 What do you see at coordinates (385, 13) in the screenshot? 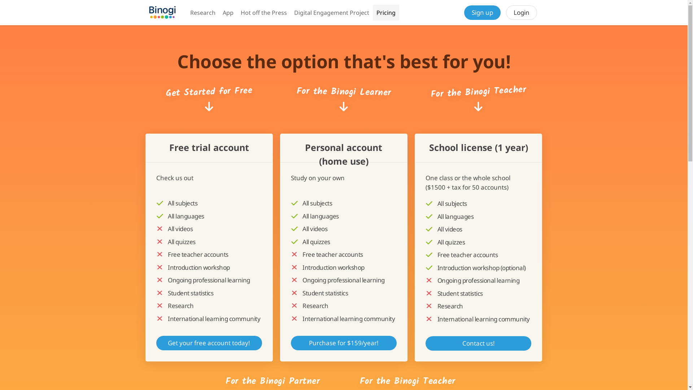
I see `Pricing` at bounding box center [385, 13].